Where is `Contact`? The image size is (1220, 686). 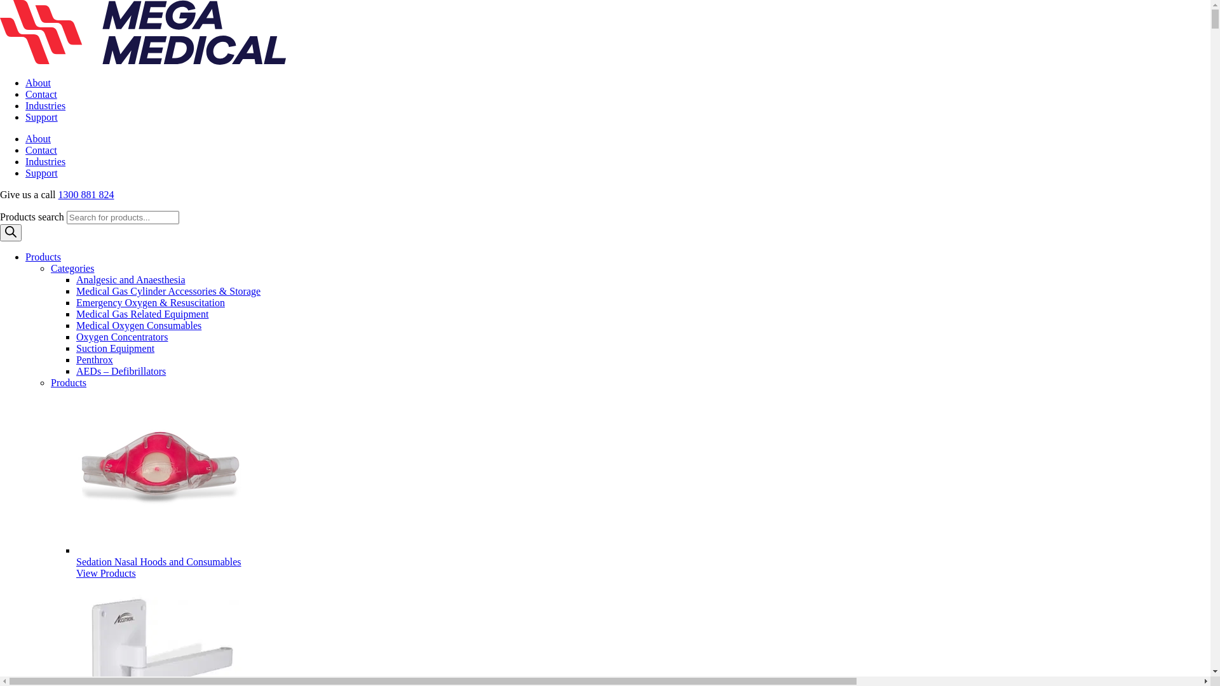
Contact is located at coordinates (41, 150).